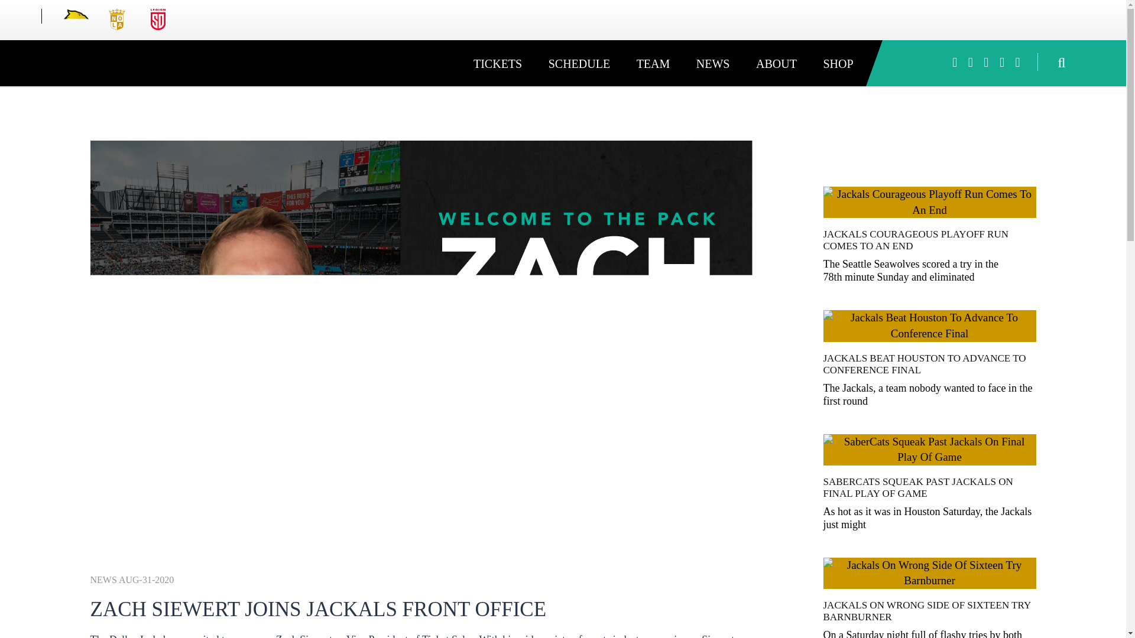 Image resolution: width=1135 pixels, height=638 pixels. What do you see at coordinates (579, 64) in the screenshot?
I see `SCHEDULE` at bounding box center [579, 64].